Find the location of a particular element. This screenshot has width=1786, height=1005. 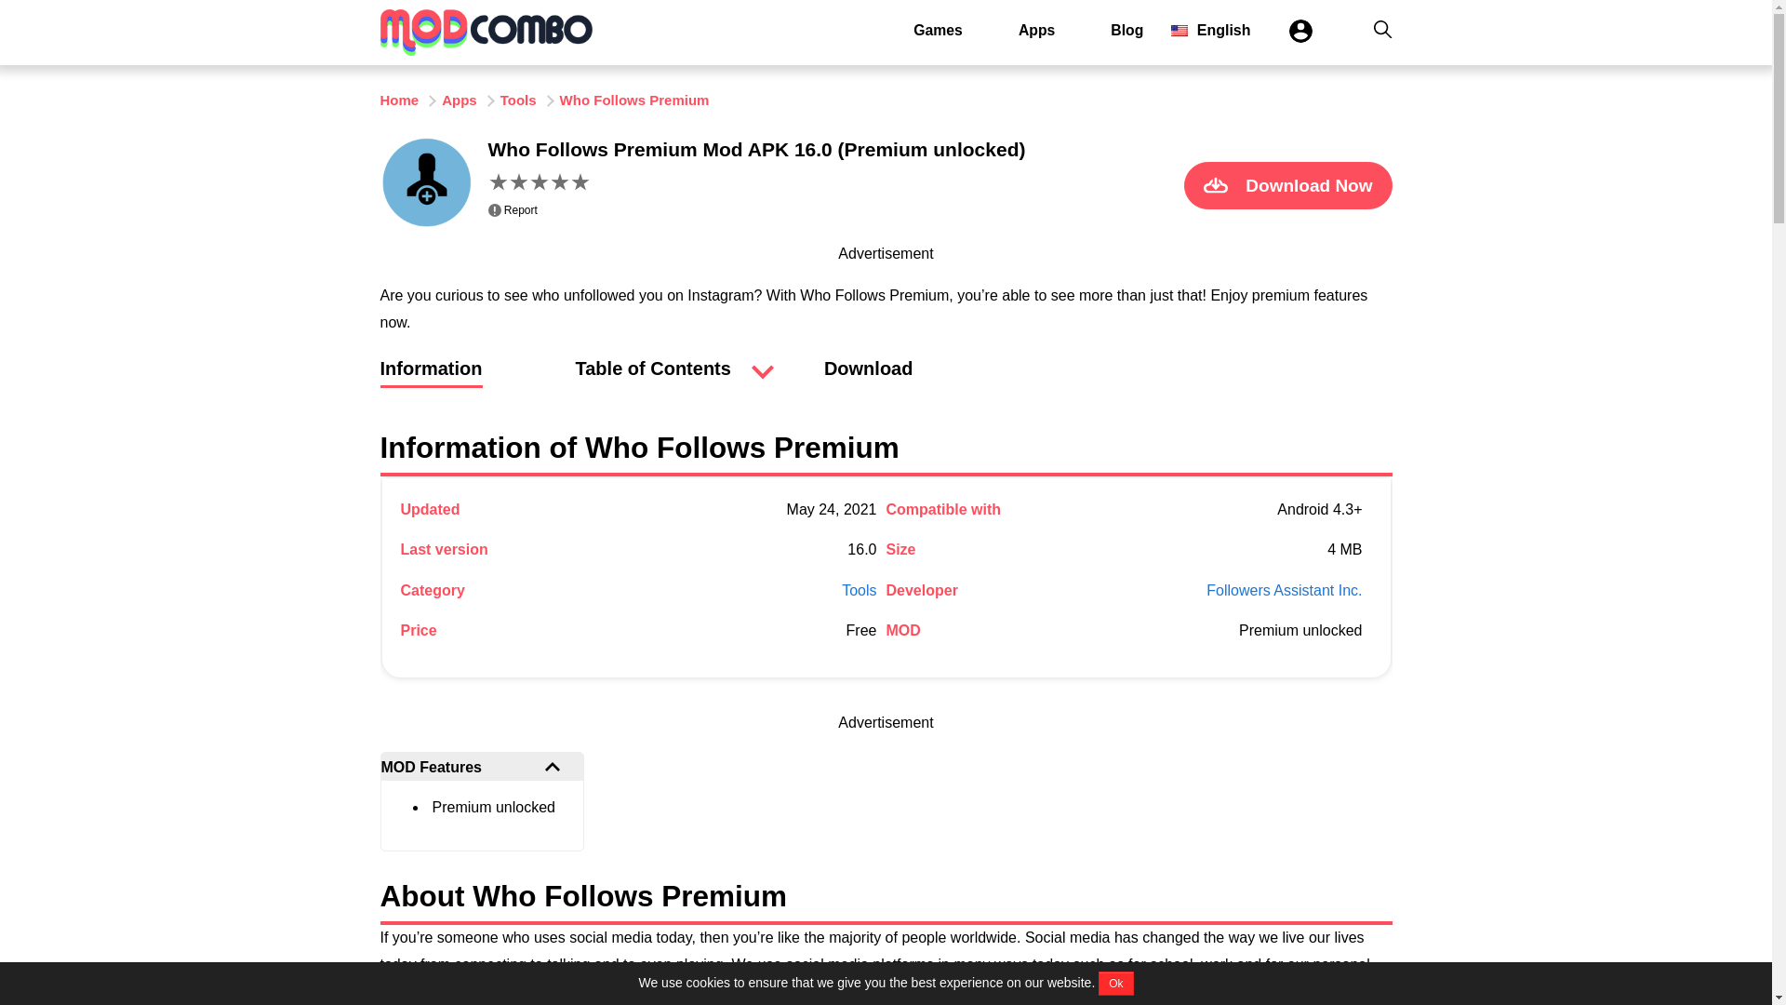

Home is located at coordinates (398, 100).